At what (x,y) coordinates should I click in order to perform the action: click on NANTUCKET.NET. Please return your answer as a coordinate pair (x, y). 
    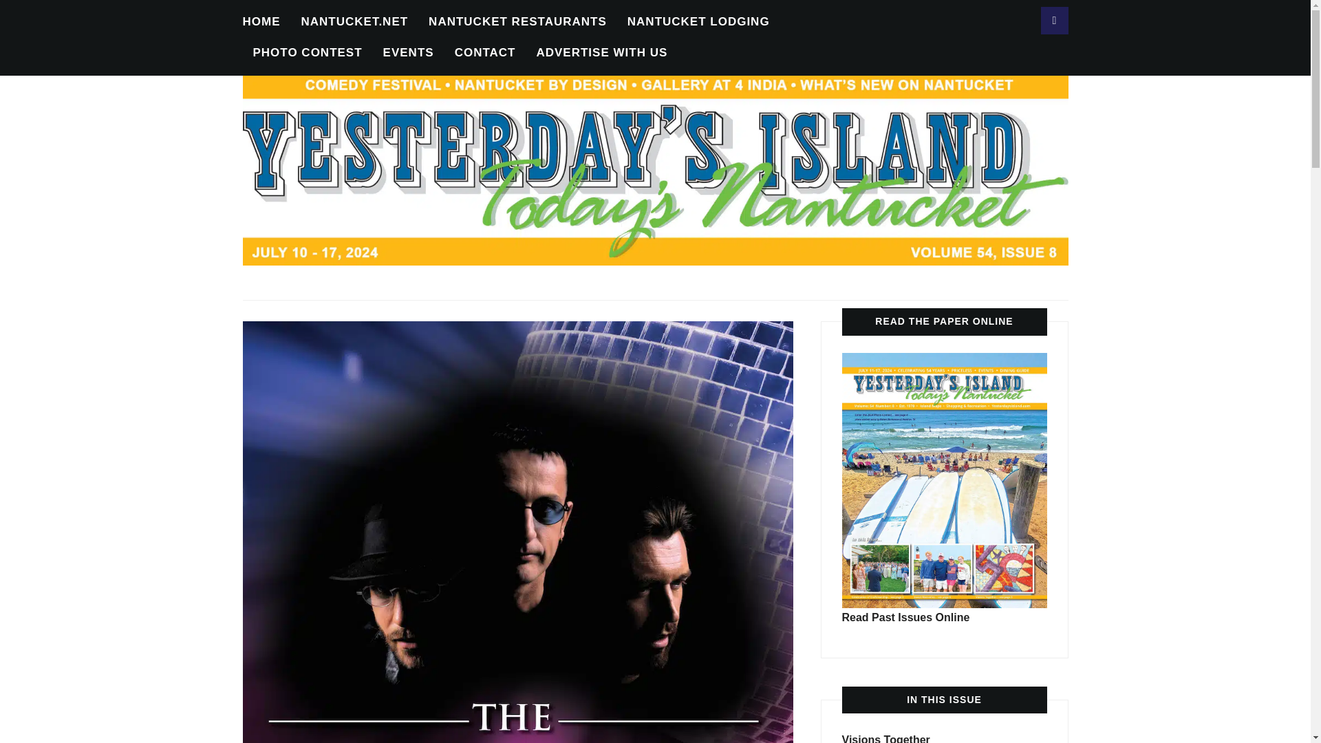
    Looking at the image, I should click on (354, 22).